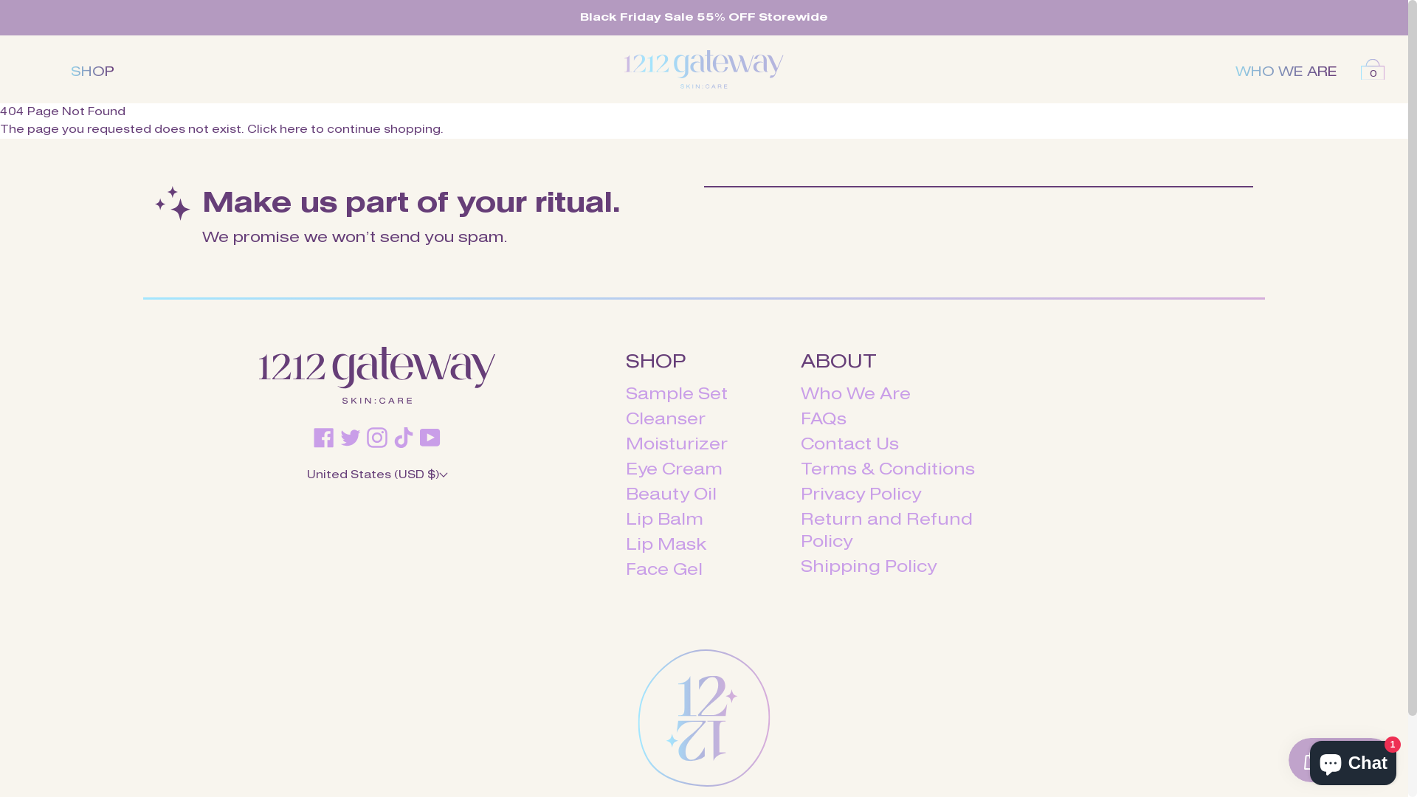 The image size is (1417, 797). I want to click on Moisturizer, so click(677, 446).